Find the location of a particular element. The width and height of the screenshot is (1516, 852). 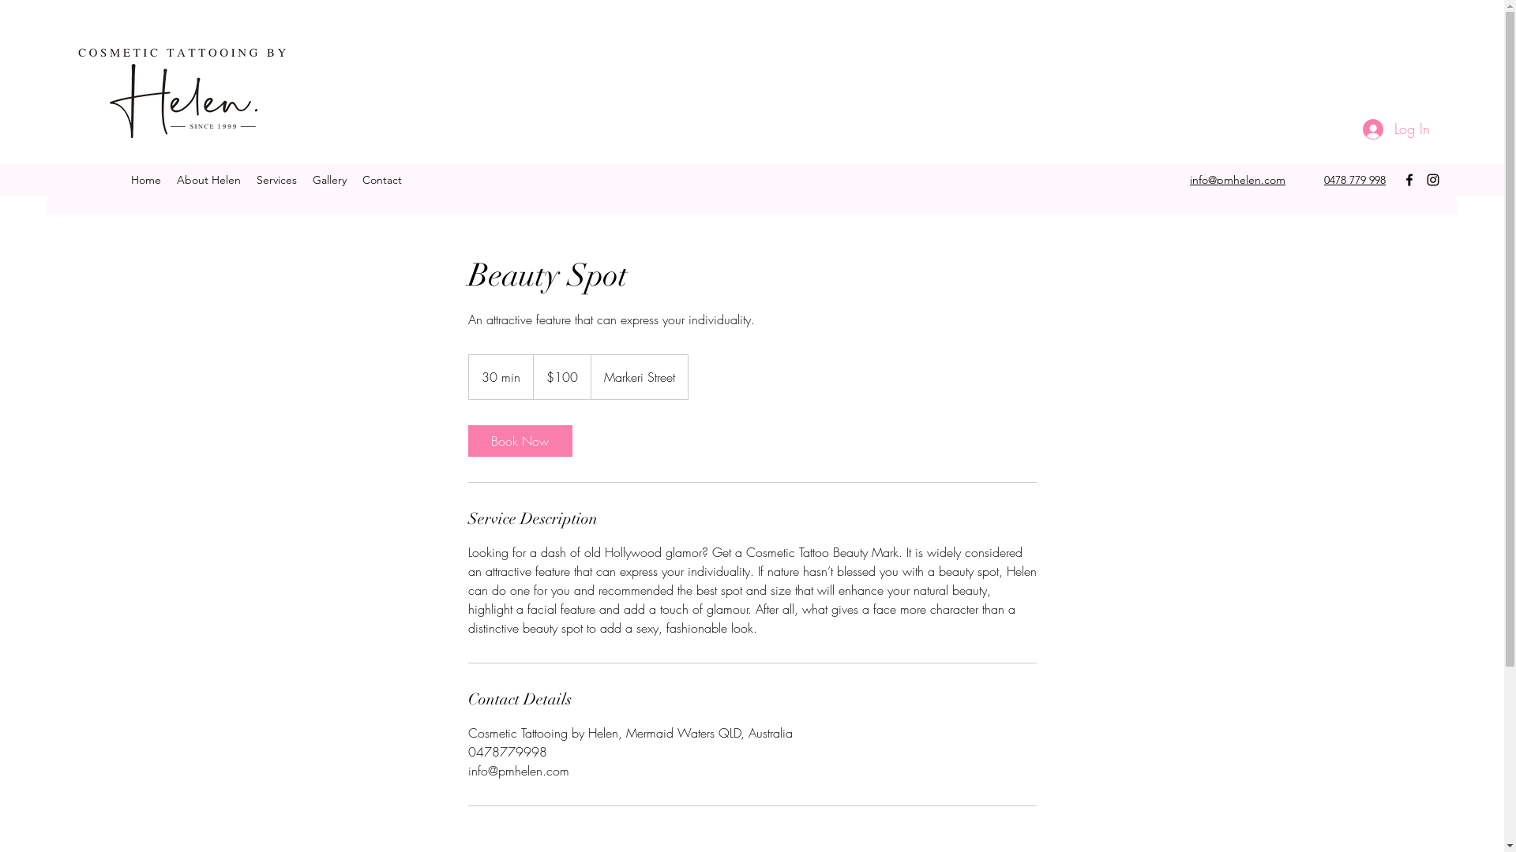

Services is located at coordinates (276, 180).